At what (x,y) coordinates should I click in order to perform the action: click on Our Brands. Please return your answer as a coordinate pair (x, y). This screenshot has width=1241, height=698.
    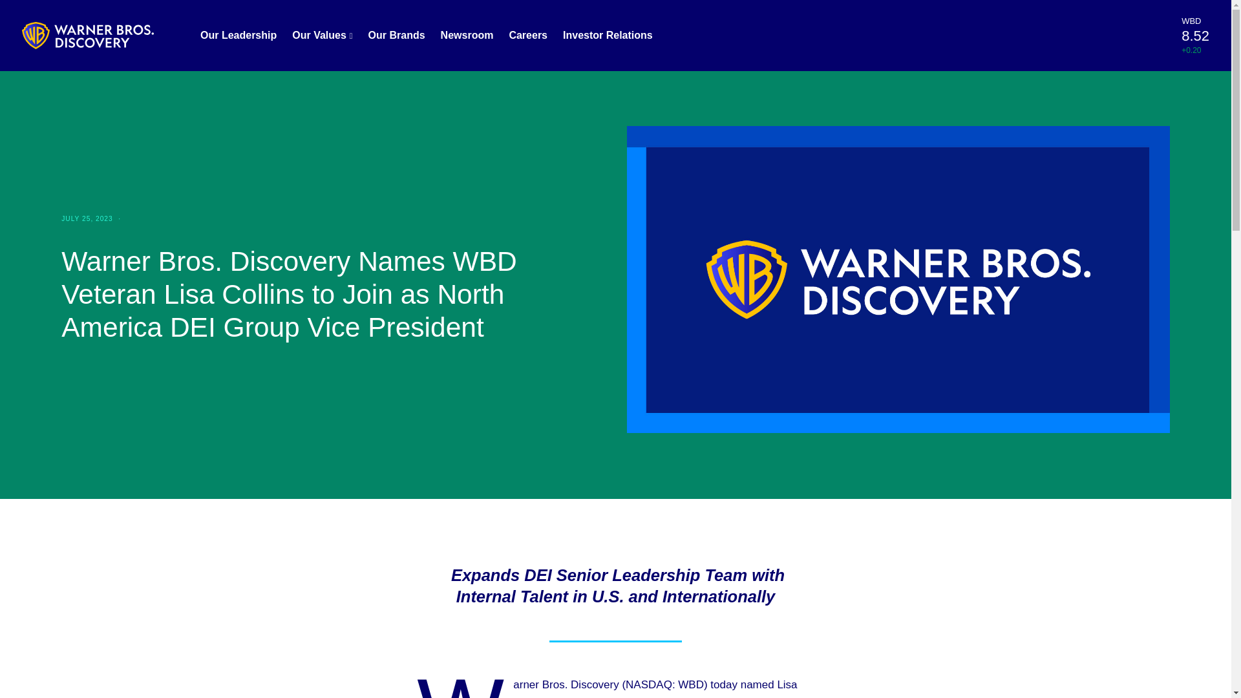
    Looking at the image, I should click on (397, 35).